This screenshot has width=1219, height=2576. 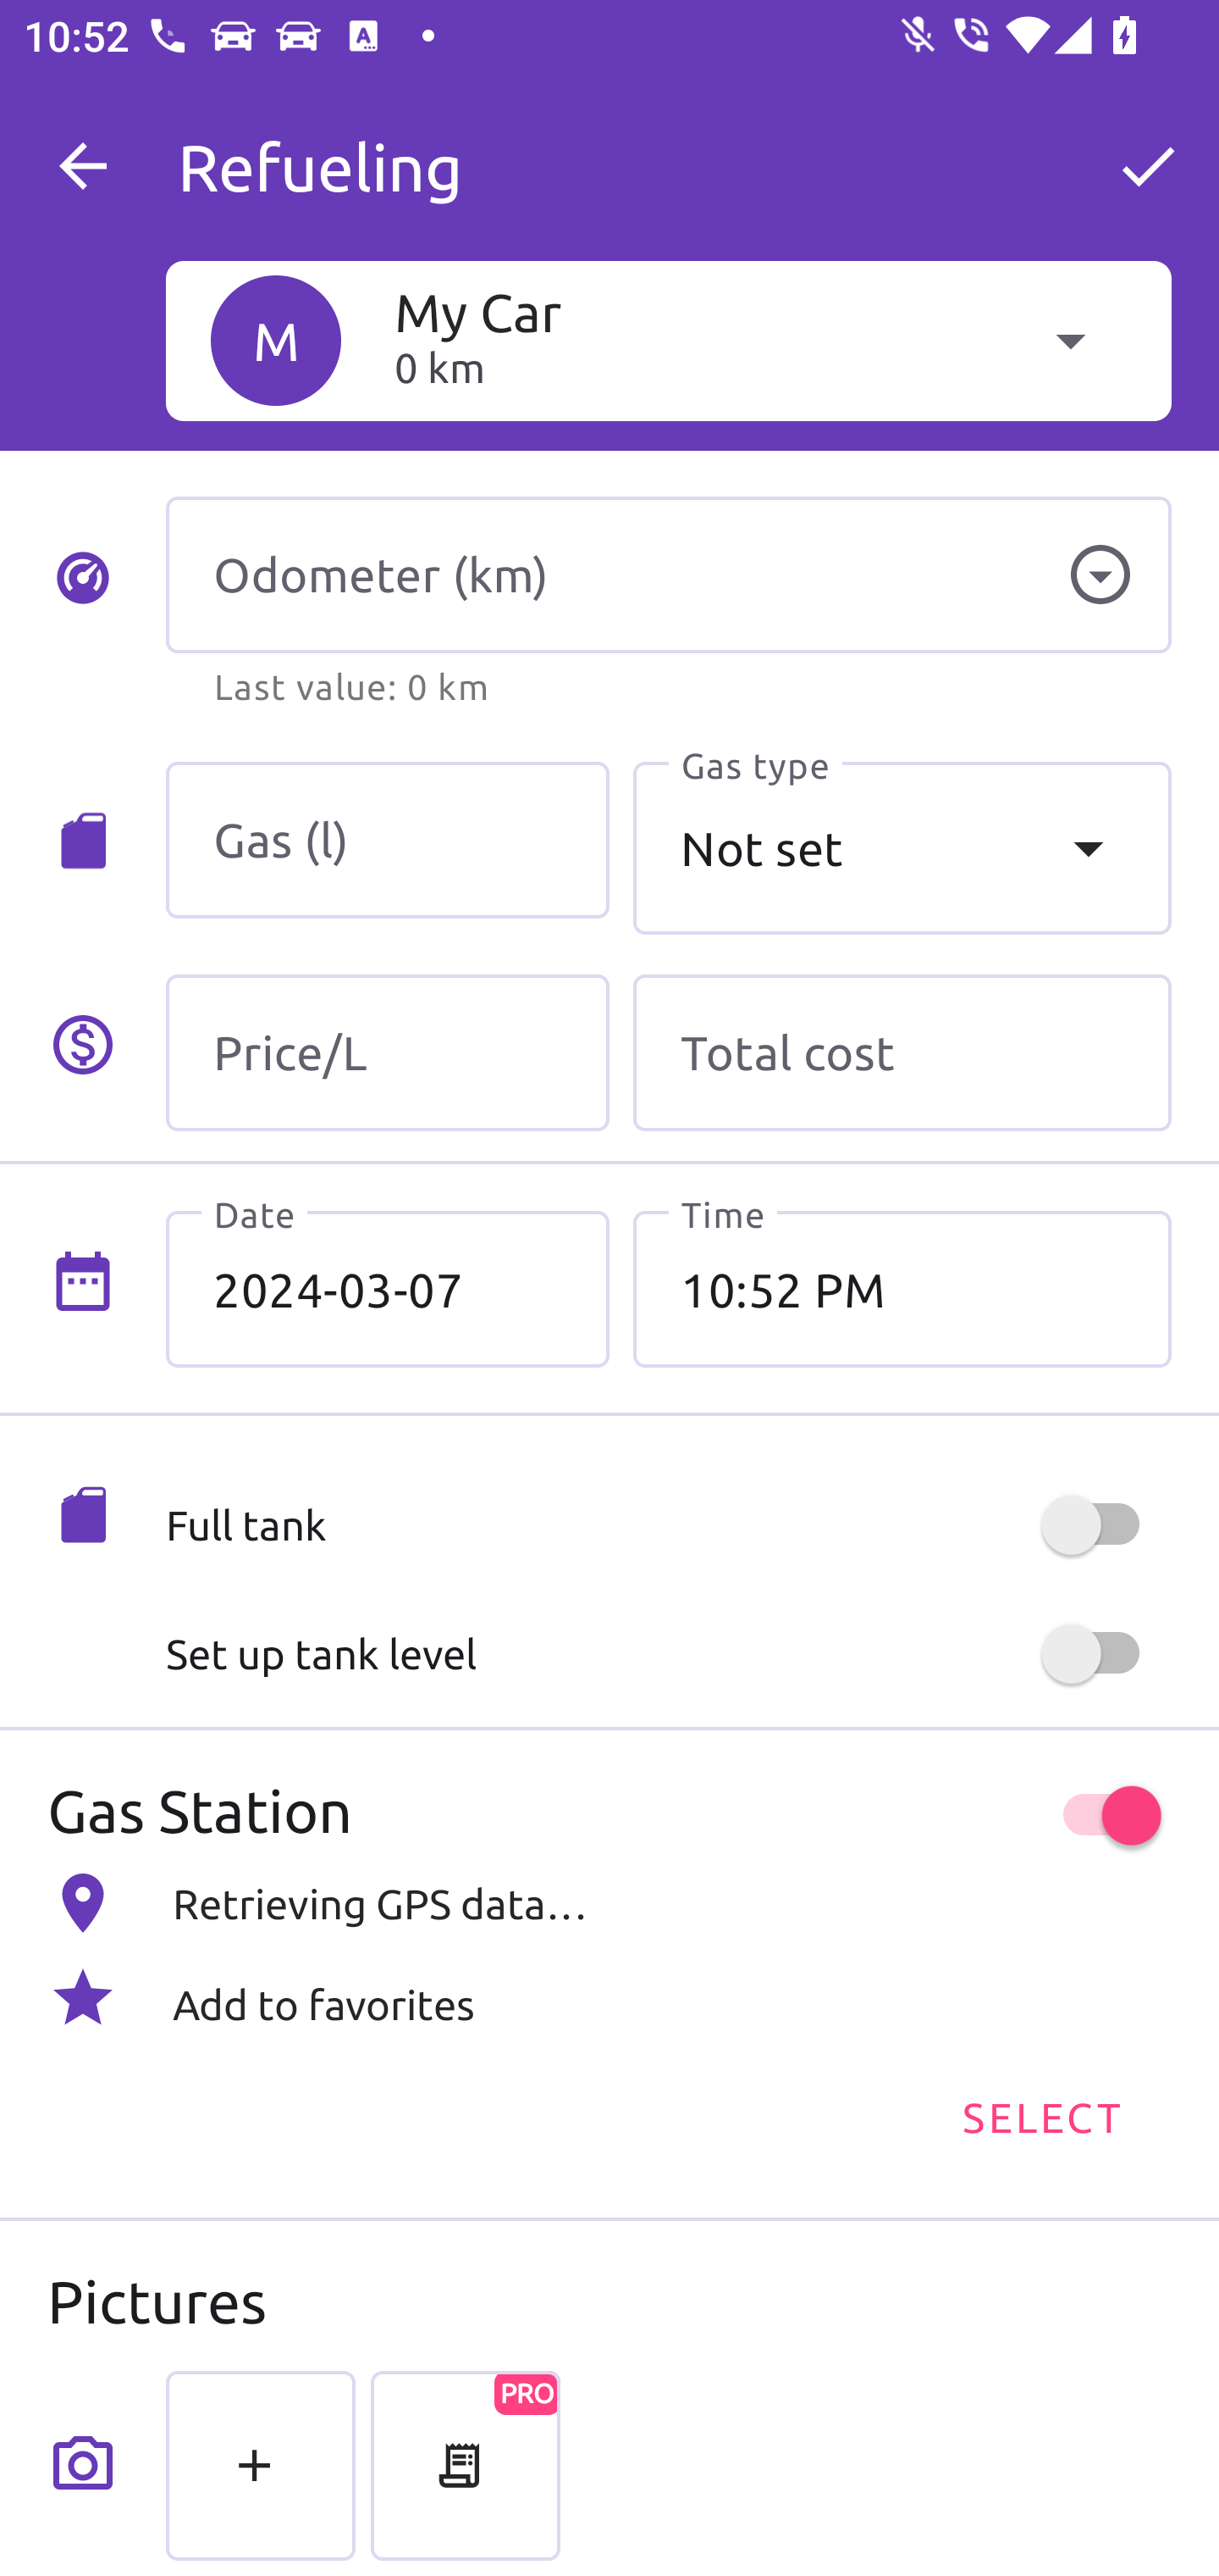 What do you see at coordinates (609, 1997) in the screenshot?
I see `Add to favorites` at bounding box center [609, 1997].